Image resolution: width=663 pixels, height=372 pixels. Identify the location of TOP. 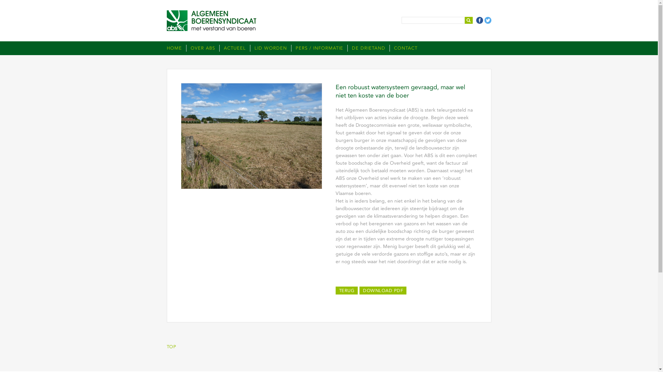
(171, 347).